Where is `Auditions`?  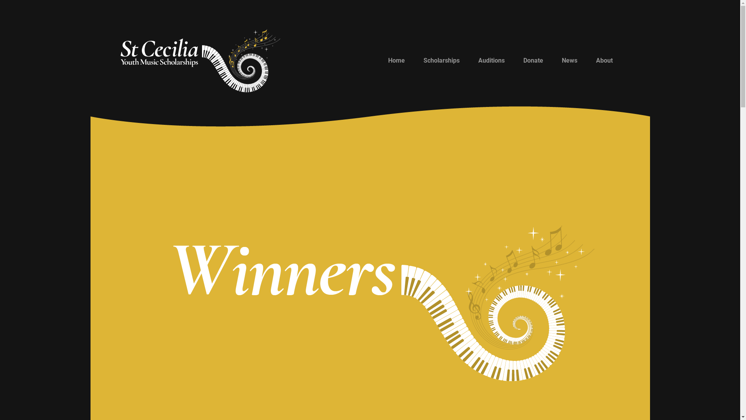 Auditions is located at coordinates (491, 61).